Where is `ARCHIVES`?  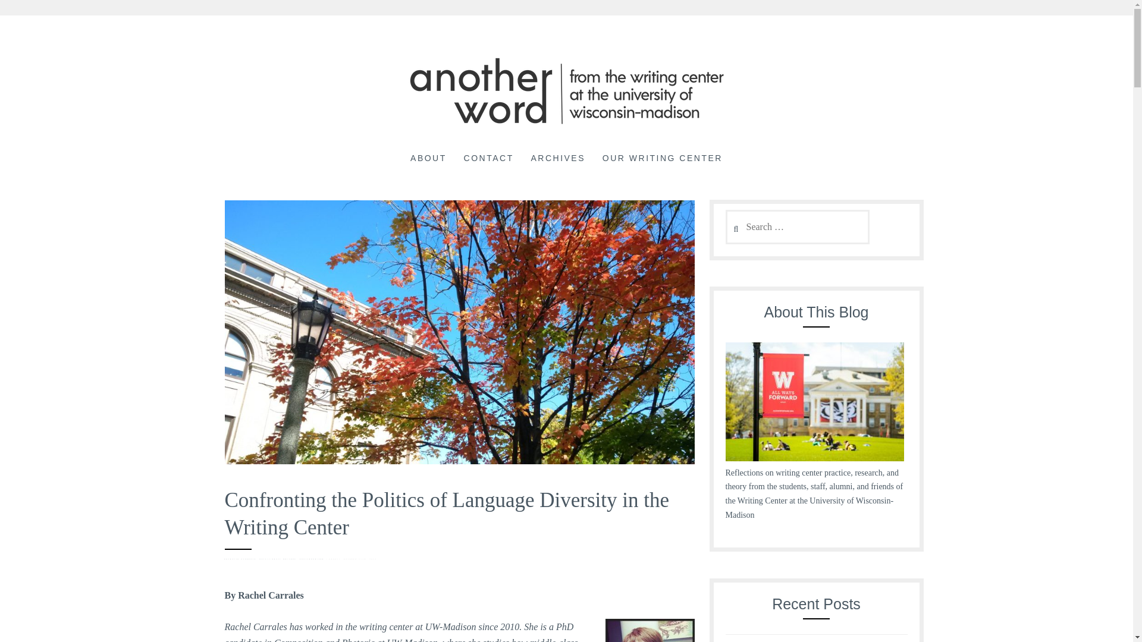
ARCHIVES is located at coordinates (558, 159).